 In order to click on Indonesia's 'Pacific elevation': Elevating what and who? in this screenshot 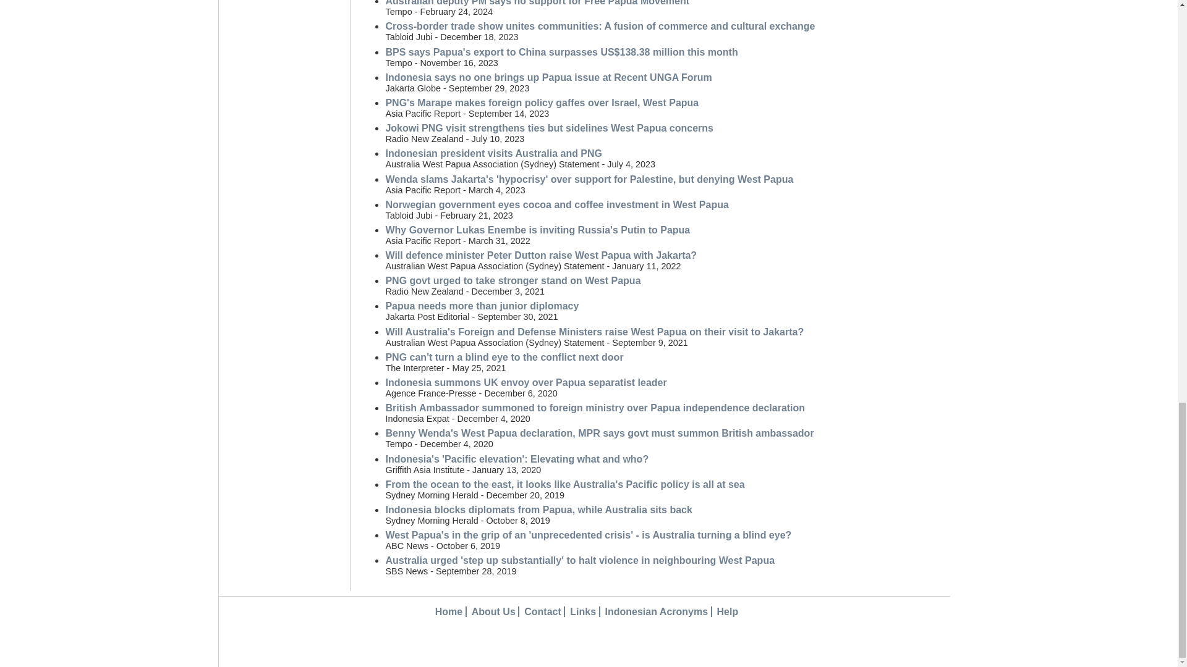, I will do `click(516, 459)`.